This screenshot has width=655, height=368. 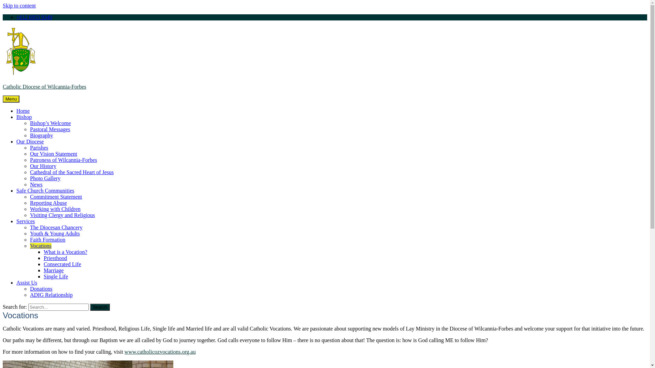 What do you see at coordinates (42, 136) in the screenshot?
I see `Biography` at bounding box center [42, 136].